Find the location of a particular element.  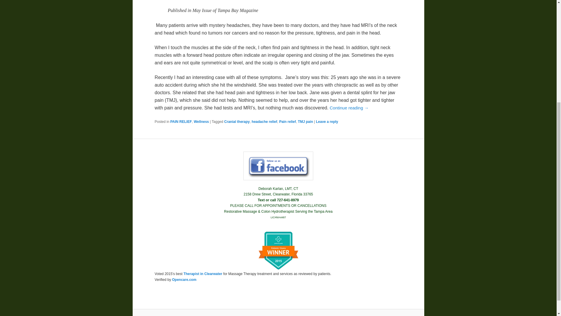

Therapist in Clearwater is located at coordinates (203, 274).